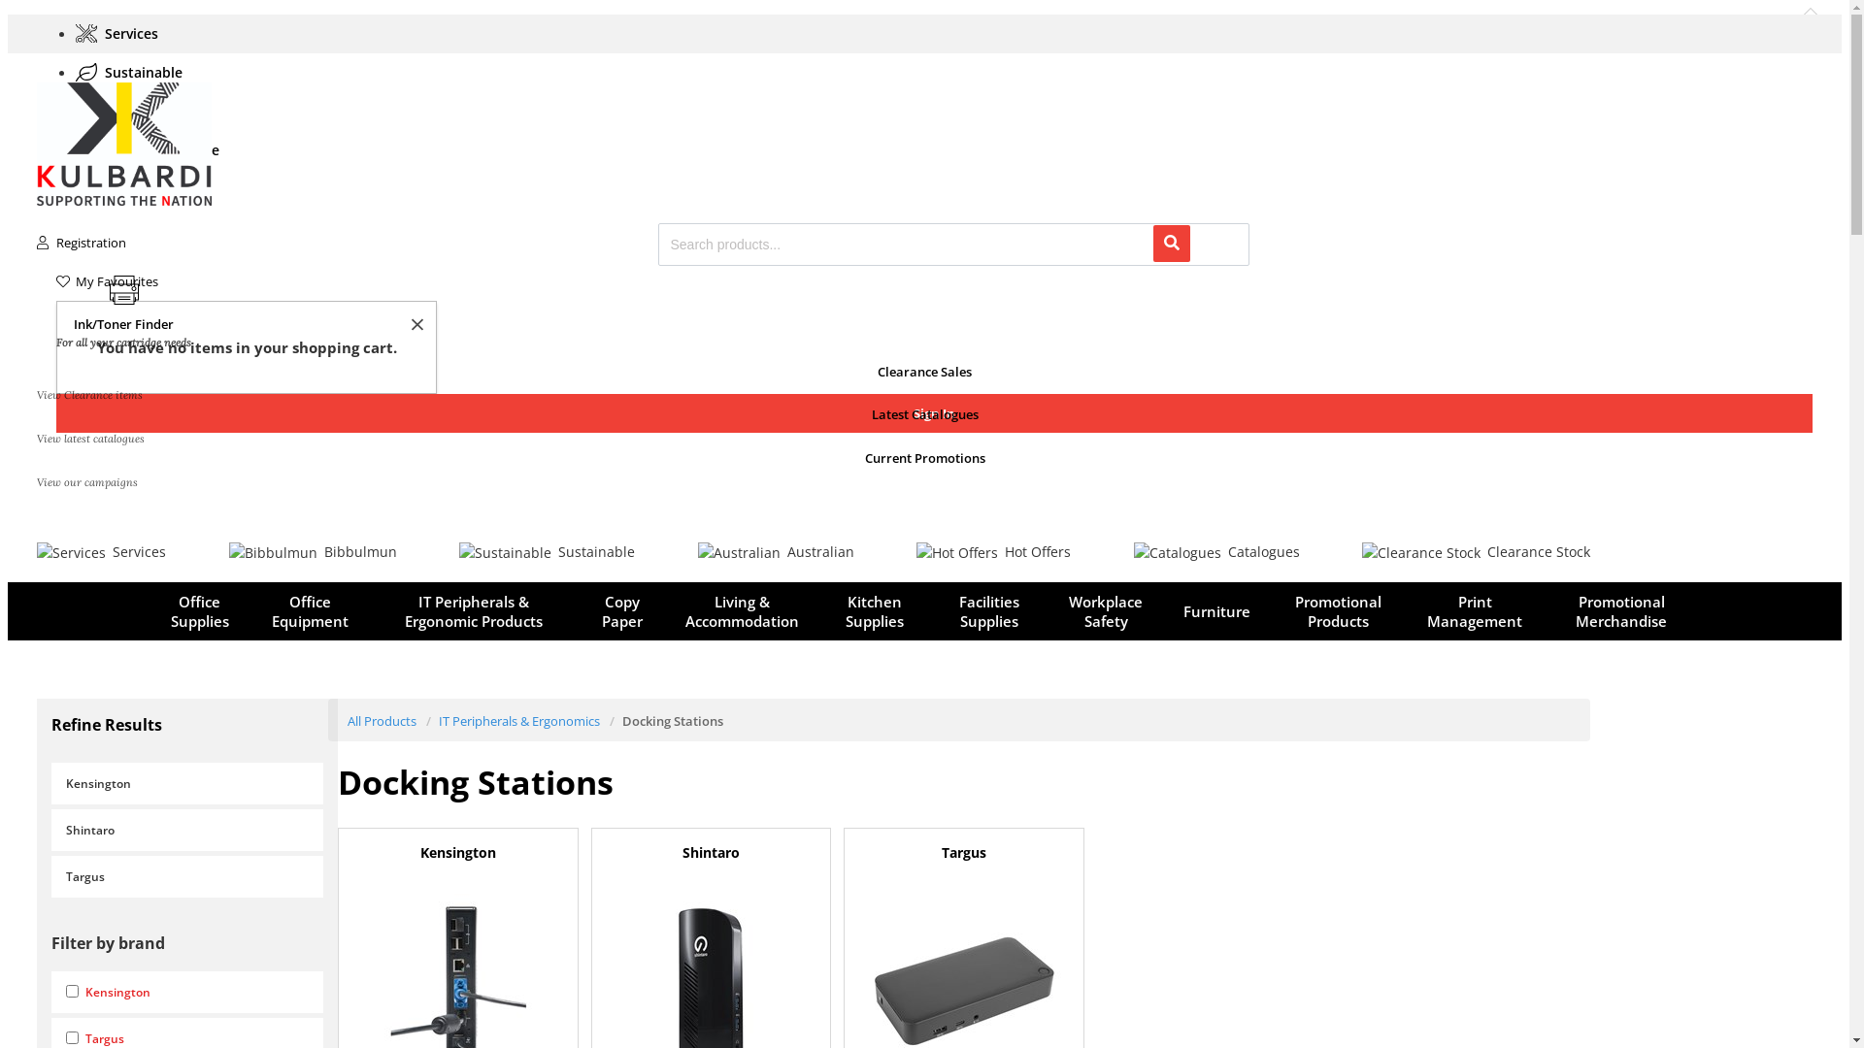 The height and width of the screenshot is (1048, 1864). I want to click on Latest Catalogues
View latest catalogues, so click(924, 441).